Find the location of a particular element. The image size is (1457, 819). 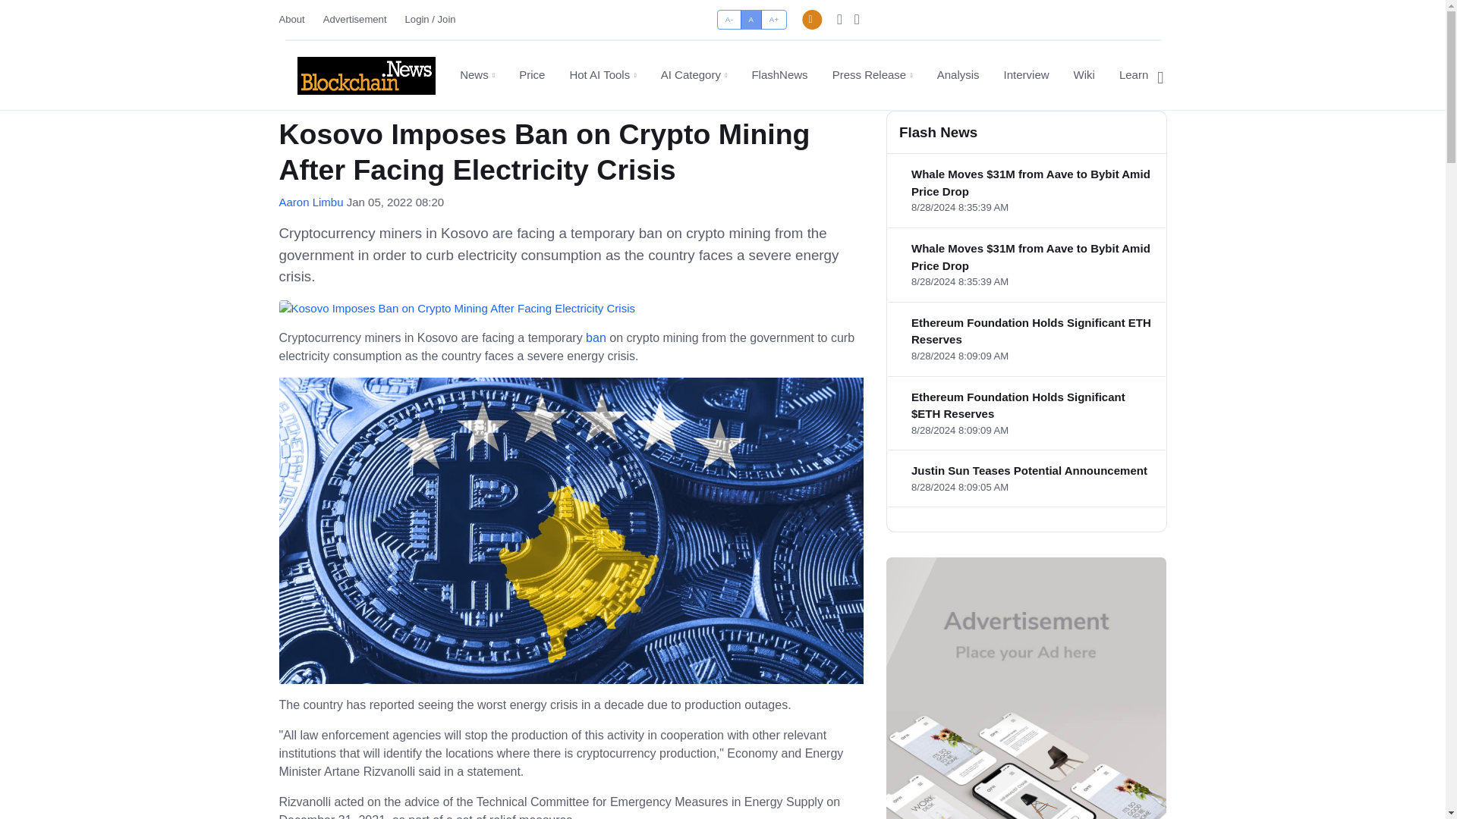

Advertisement is located at coordinates (355, 19).